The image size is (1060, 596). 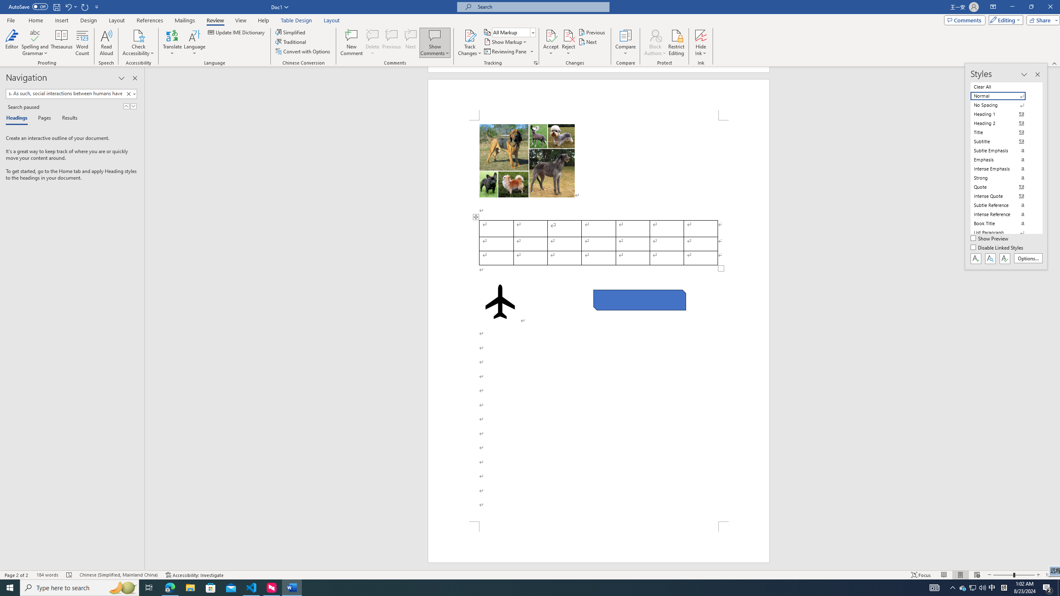 I want to click on Delete, so click(x=373, y=43).